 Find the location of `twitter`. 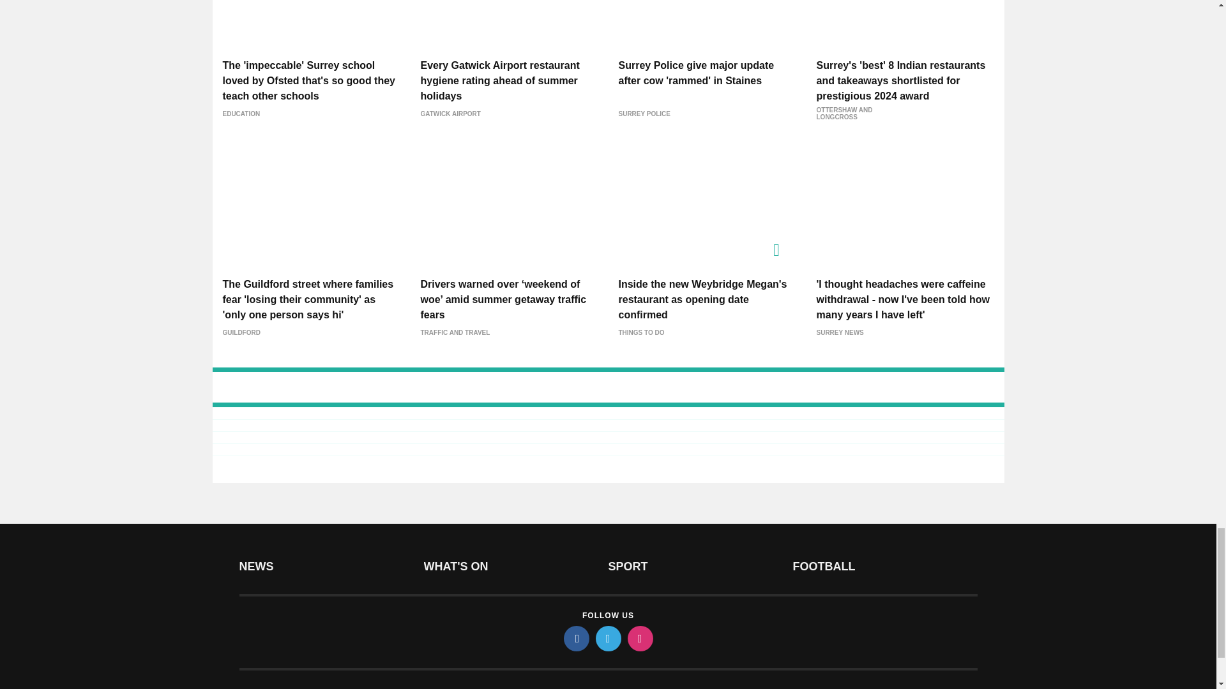

twitter is located at coordinates (607, 638).